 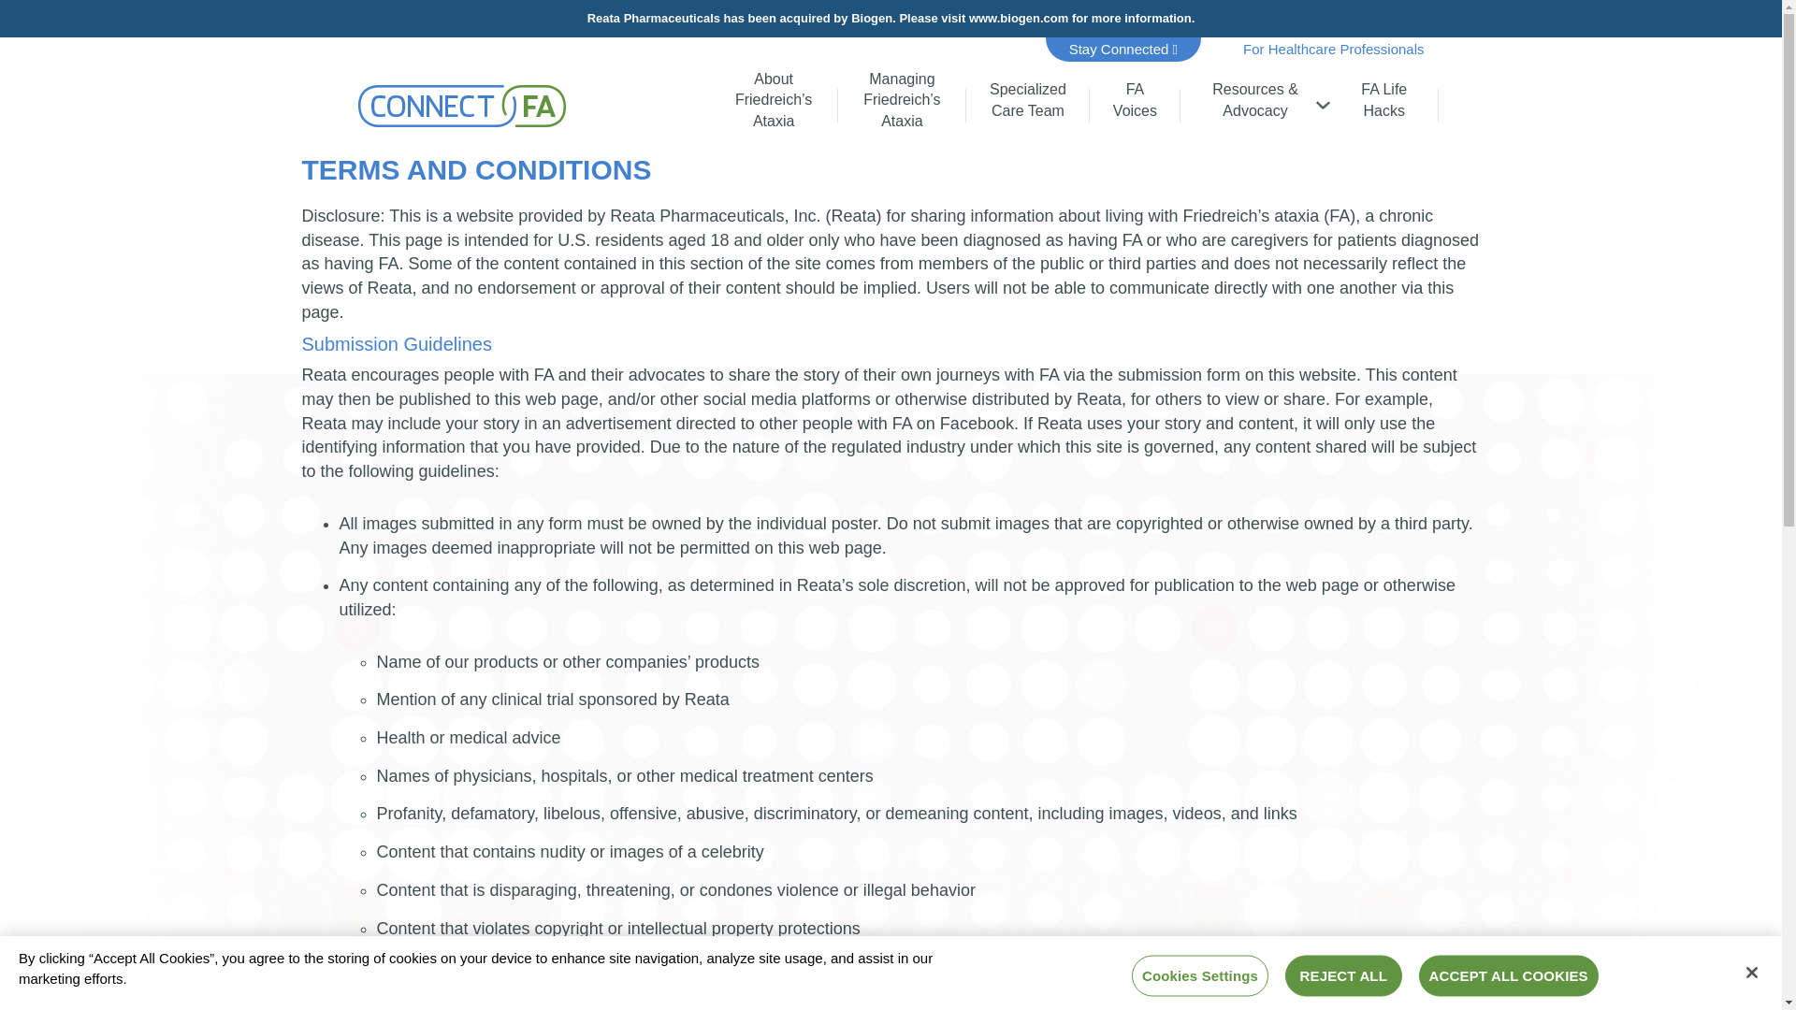 I want to click on REJECT ALL, so click(x=1343, y=974).